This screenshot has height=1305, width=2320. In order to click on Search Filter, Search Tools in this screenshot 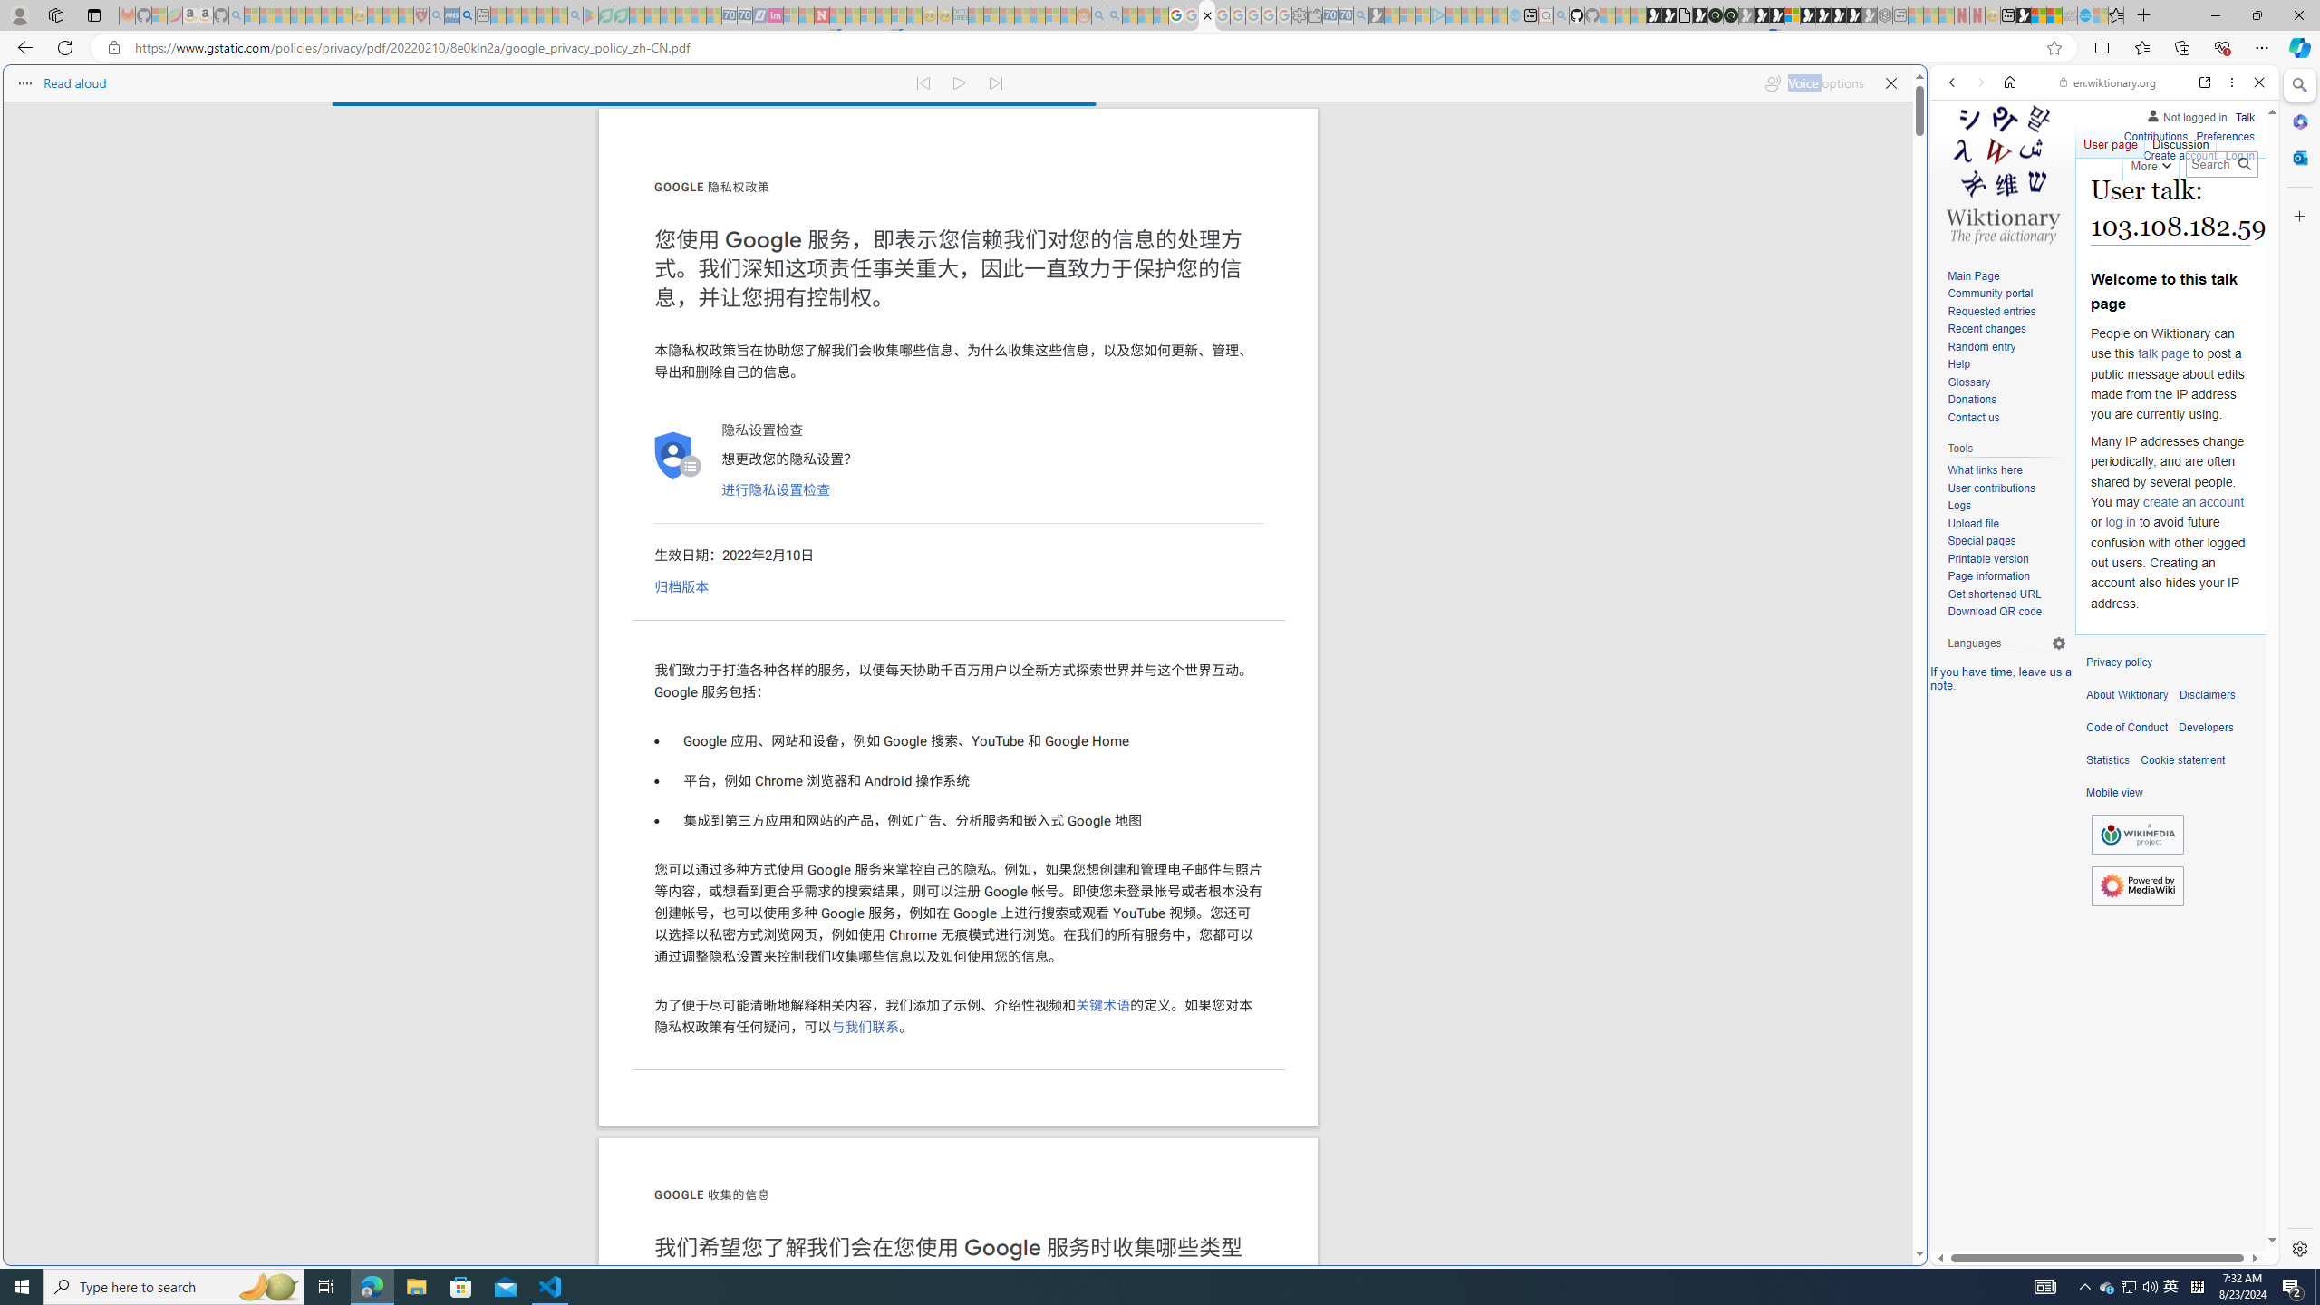, I will do `click(2151, 207)`.